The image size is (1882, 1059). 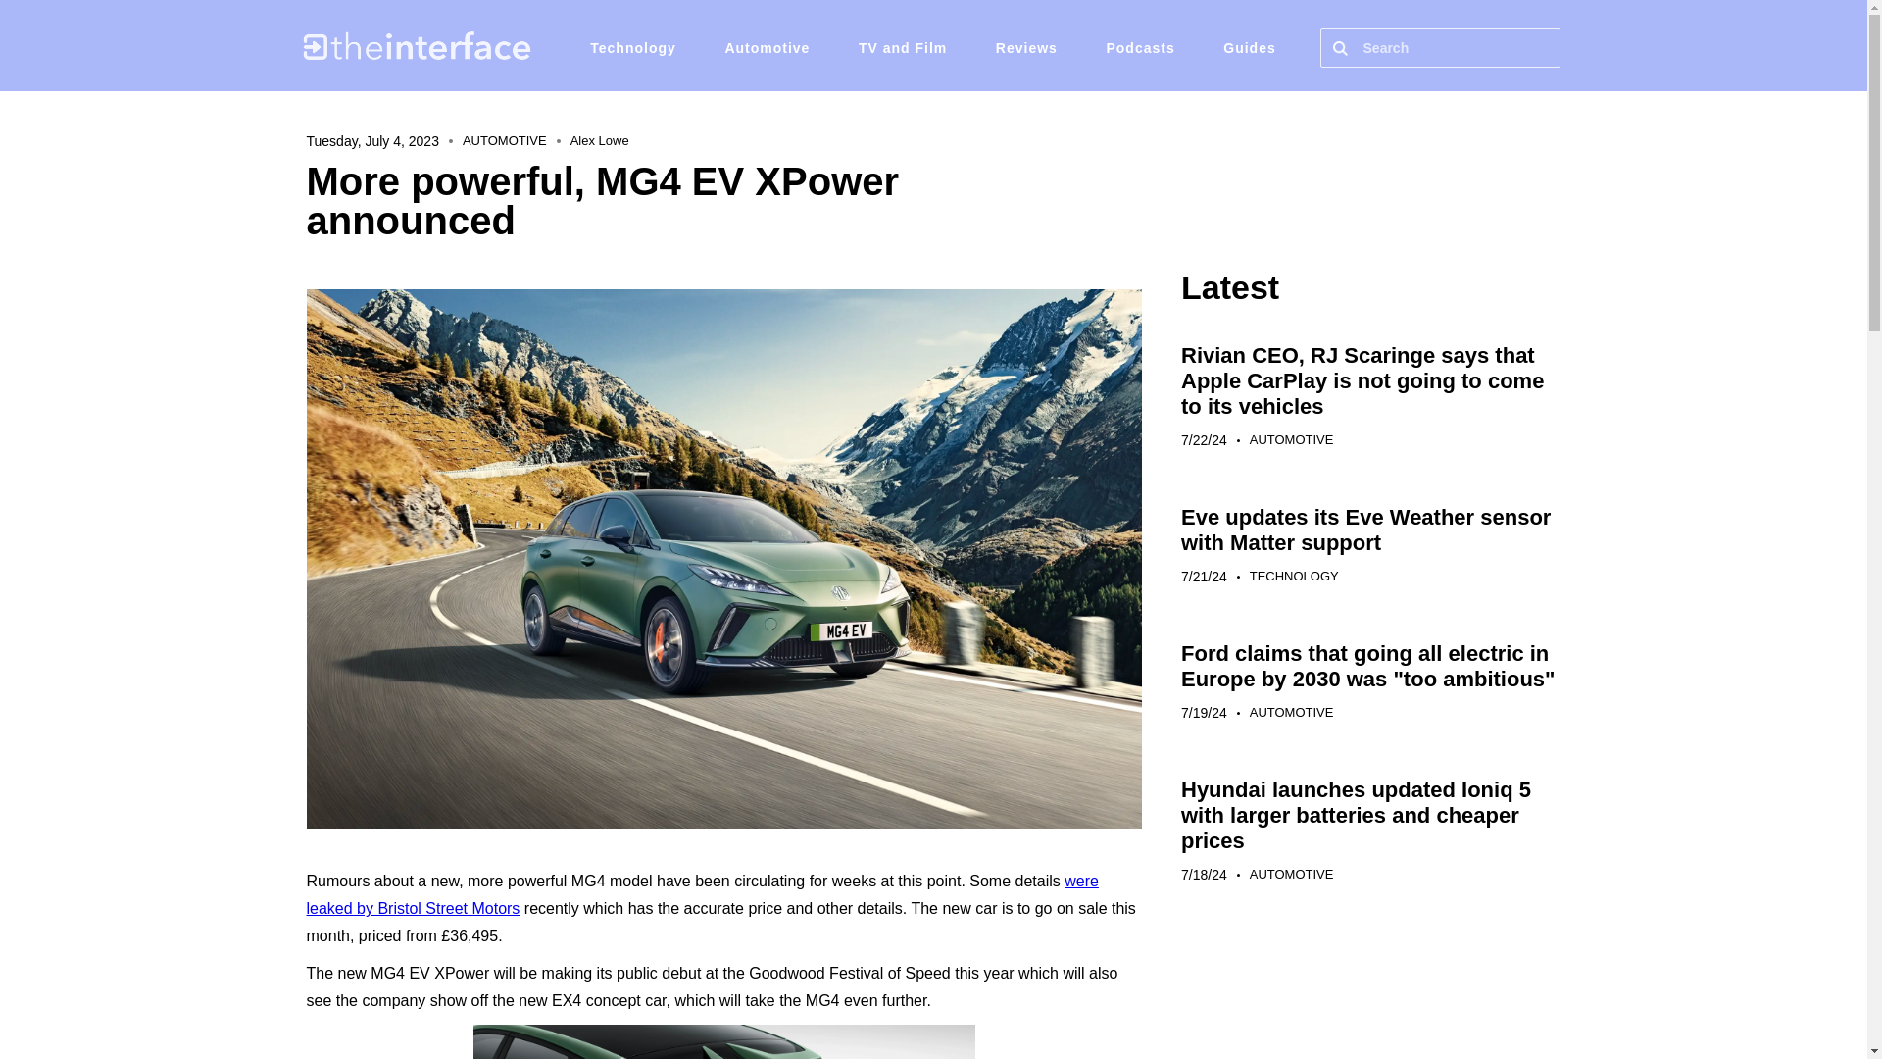 What do you see at coordinates (1026, 47) in the screenshot?
I see `Reviews` at bounding box center [1026, 47].